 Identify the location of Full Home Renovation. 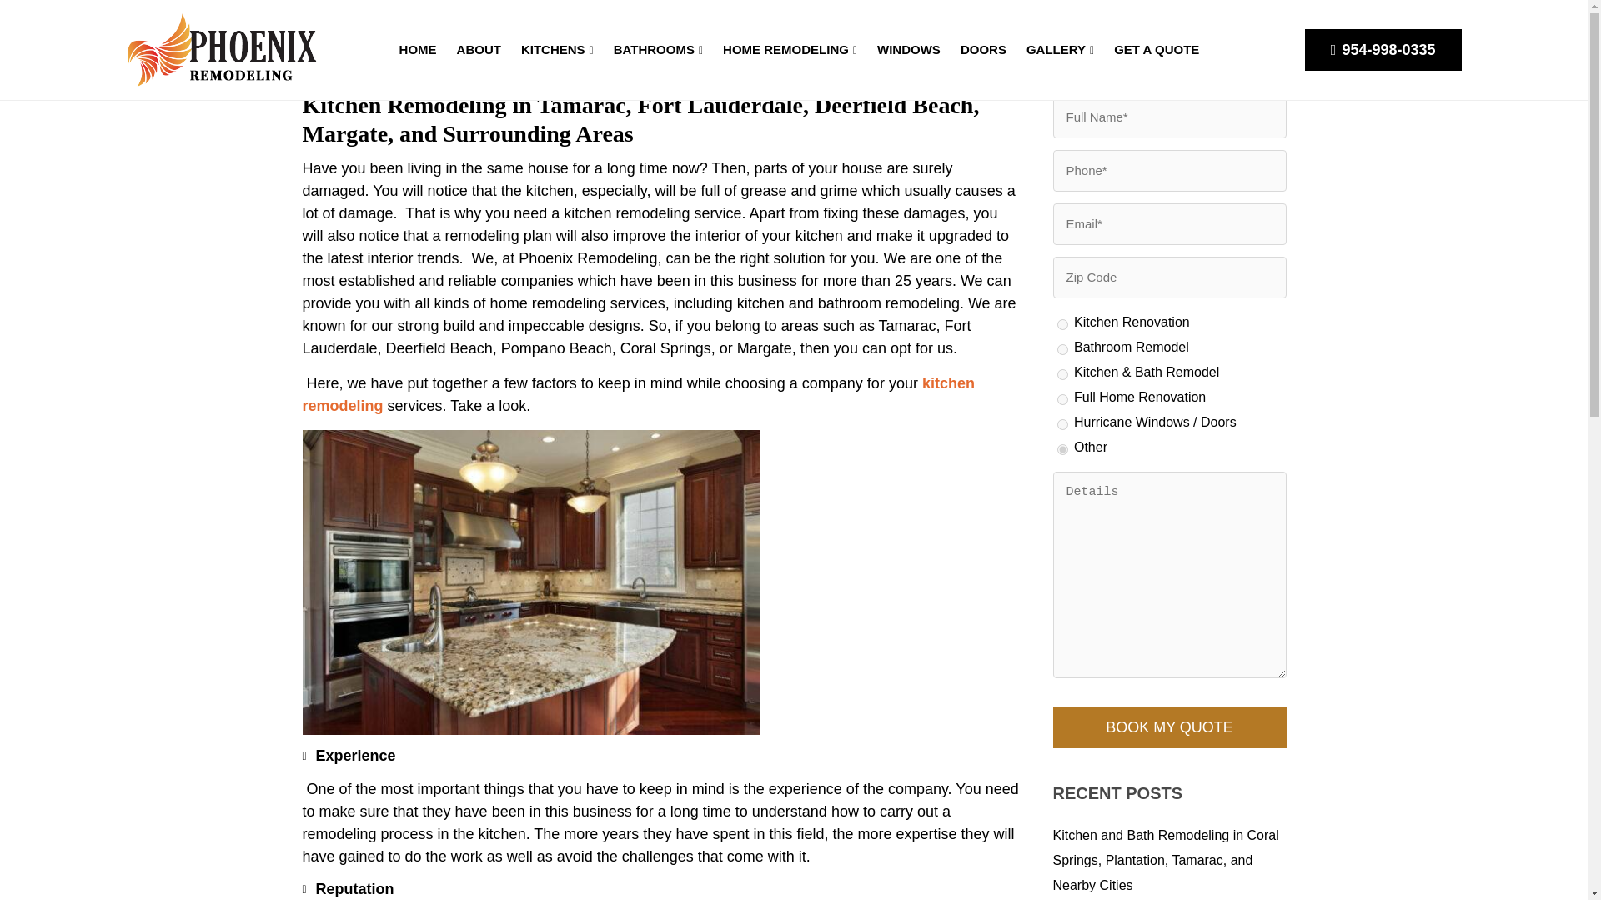
(1062, 400).